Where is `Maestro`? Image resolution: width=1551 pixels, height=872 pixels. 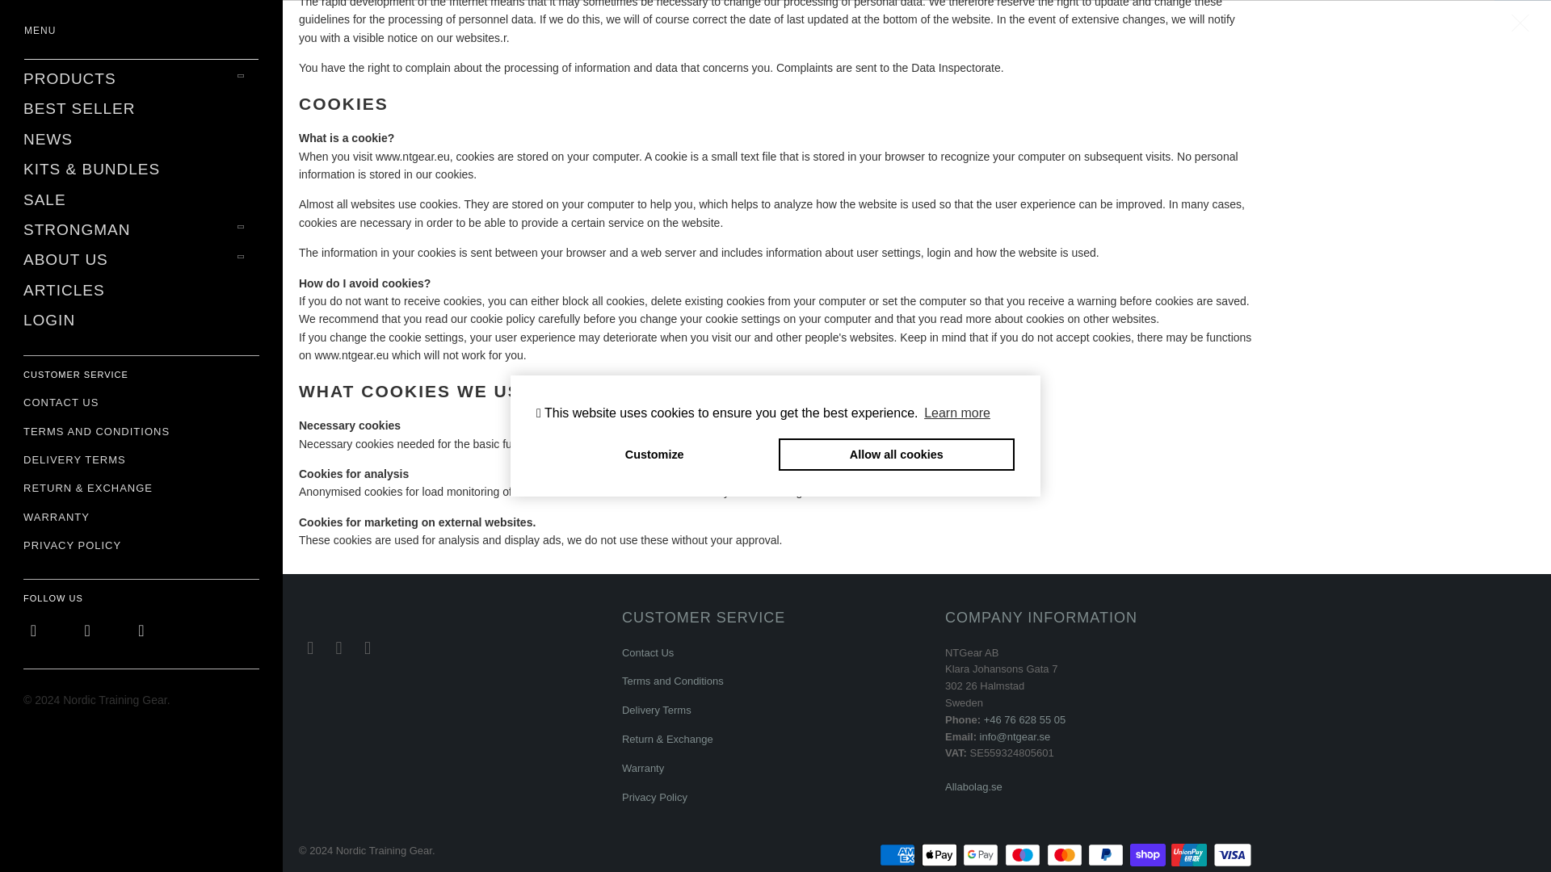
Maestro is located at coordinates (1024, 854).